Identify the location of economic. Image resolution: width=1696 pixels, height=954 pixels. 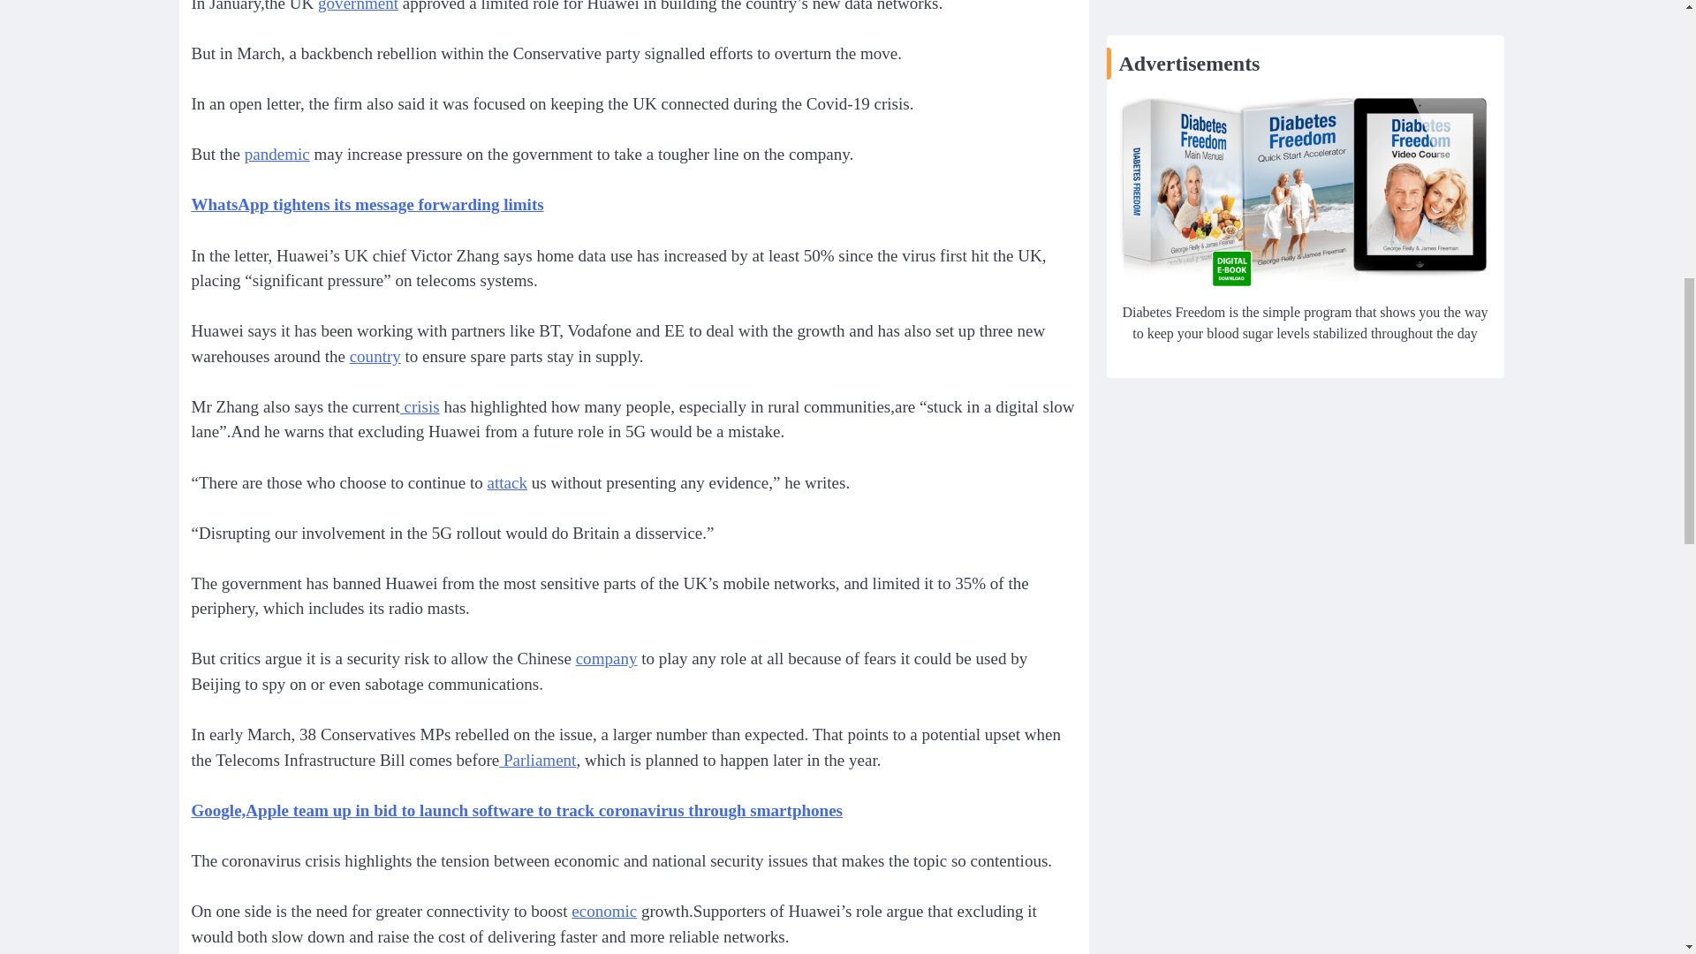
(604, 911).